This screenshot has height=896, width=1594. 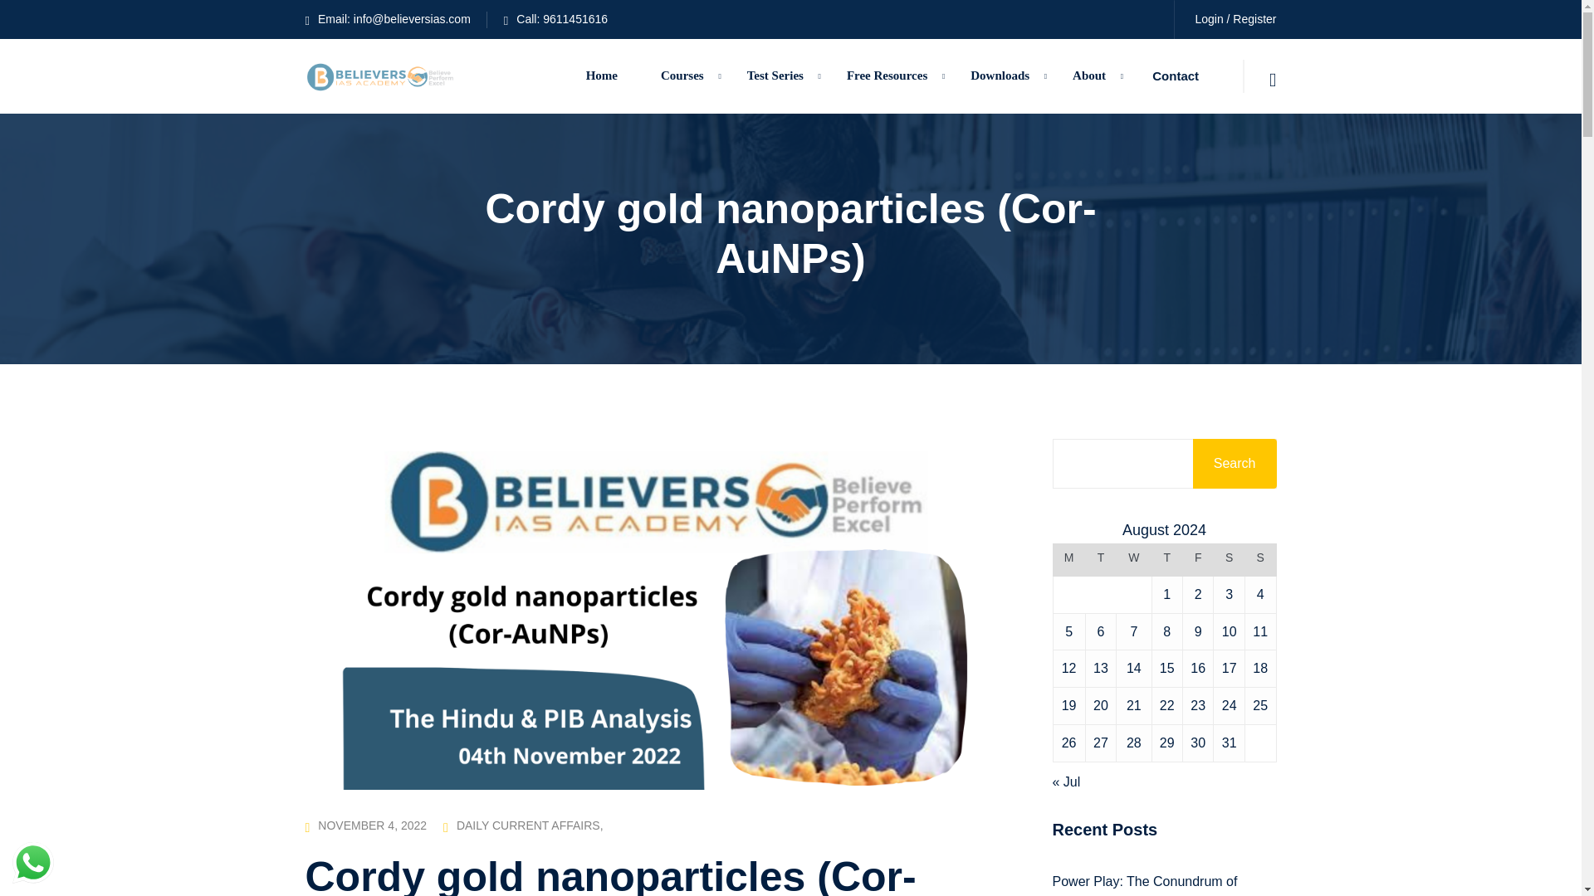 What do you see at coordinates (33, 863) in the screenshot?
I see `WhatsApp us` at bounding box center [33, 863].